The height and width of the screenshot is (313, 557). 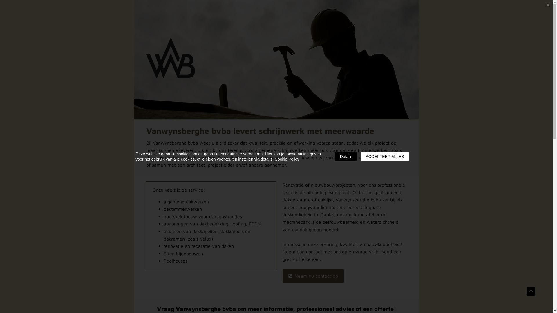 What do you see at coordinates (385, 156) in the screenshot?
I see `ACCEPTEER ALLES` at bounding box center [385, 156].